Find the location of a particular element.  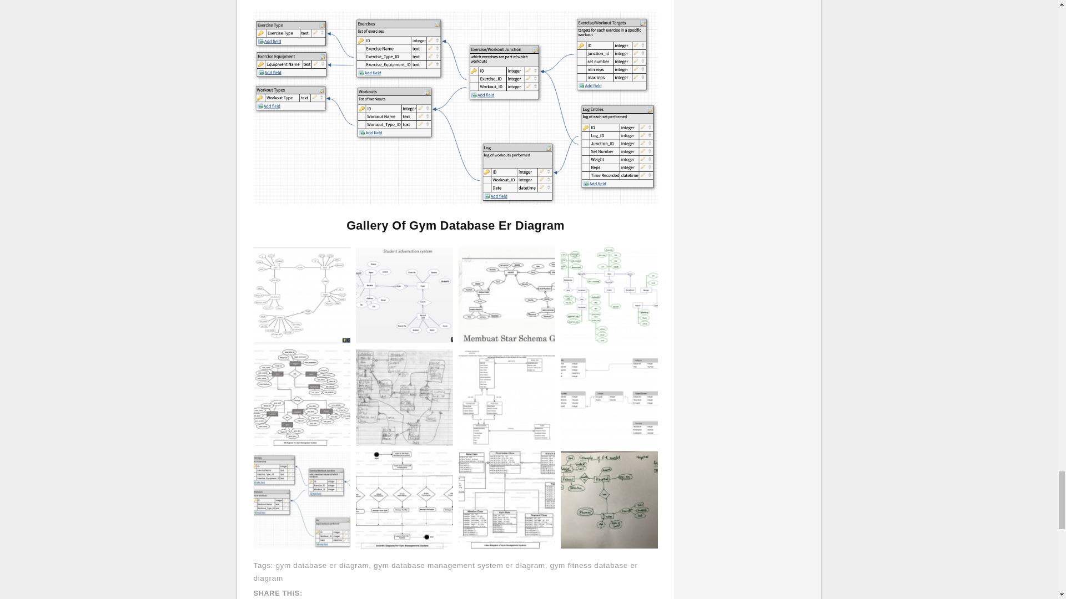

gym database management system er diagram is located at coordinates (459, 565).